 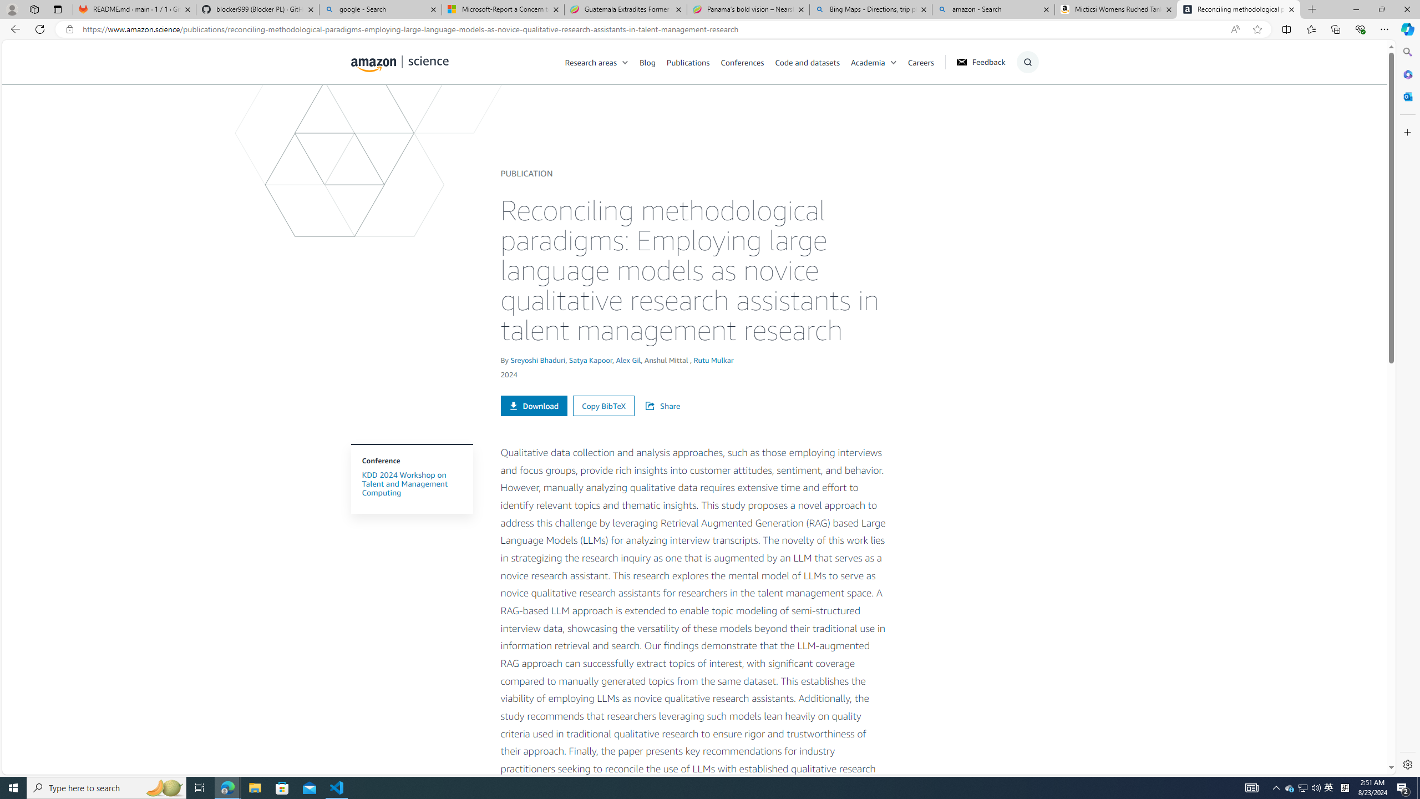 I want to click on Show Search Form, so click(x=1027, y=62).